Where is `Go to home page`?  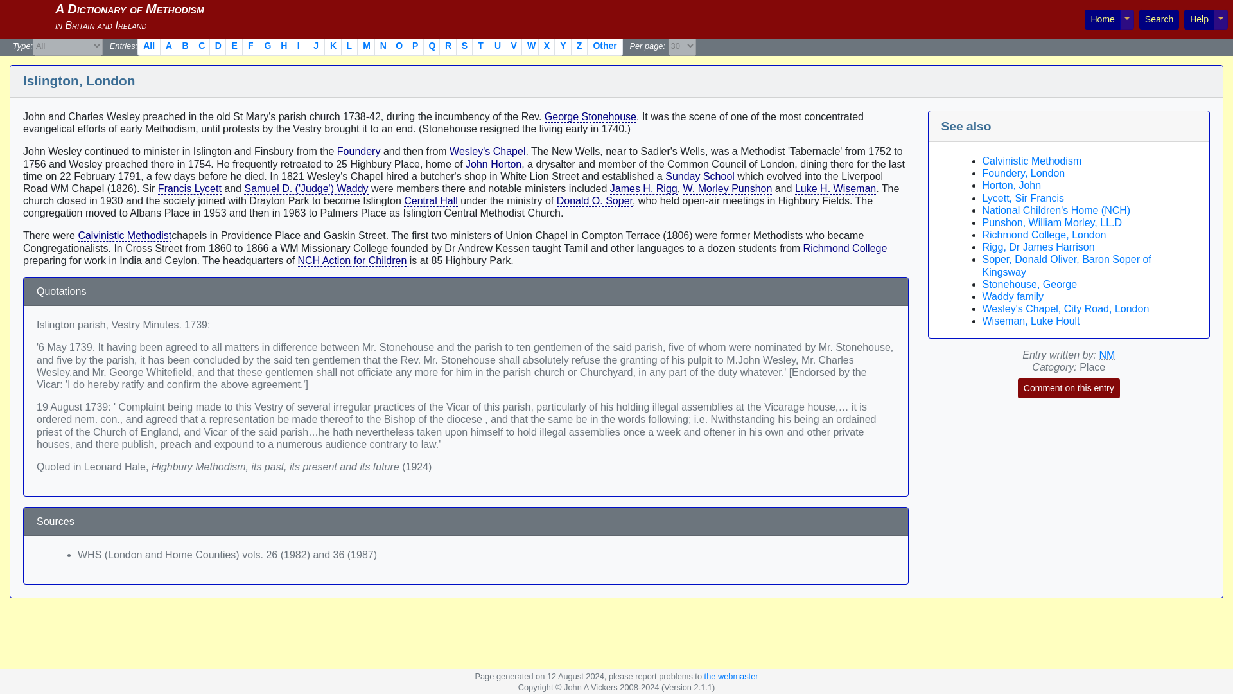 Go to home page is located at coordinates (1102, 19).